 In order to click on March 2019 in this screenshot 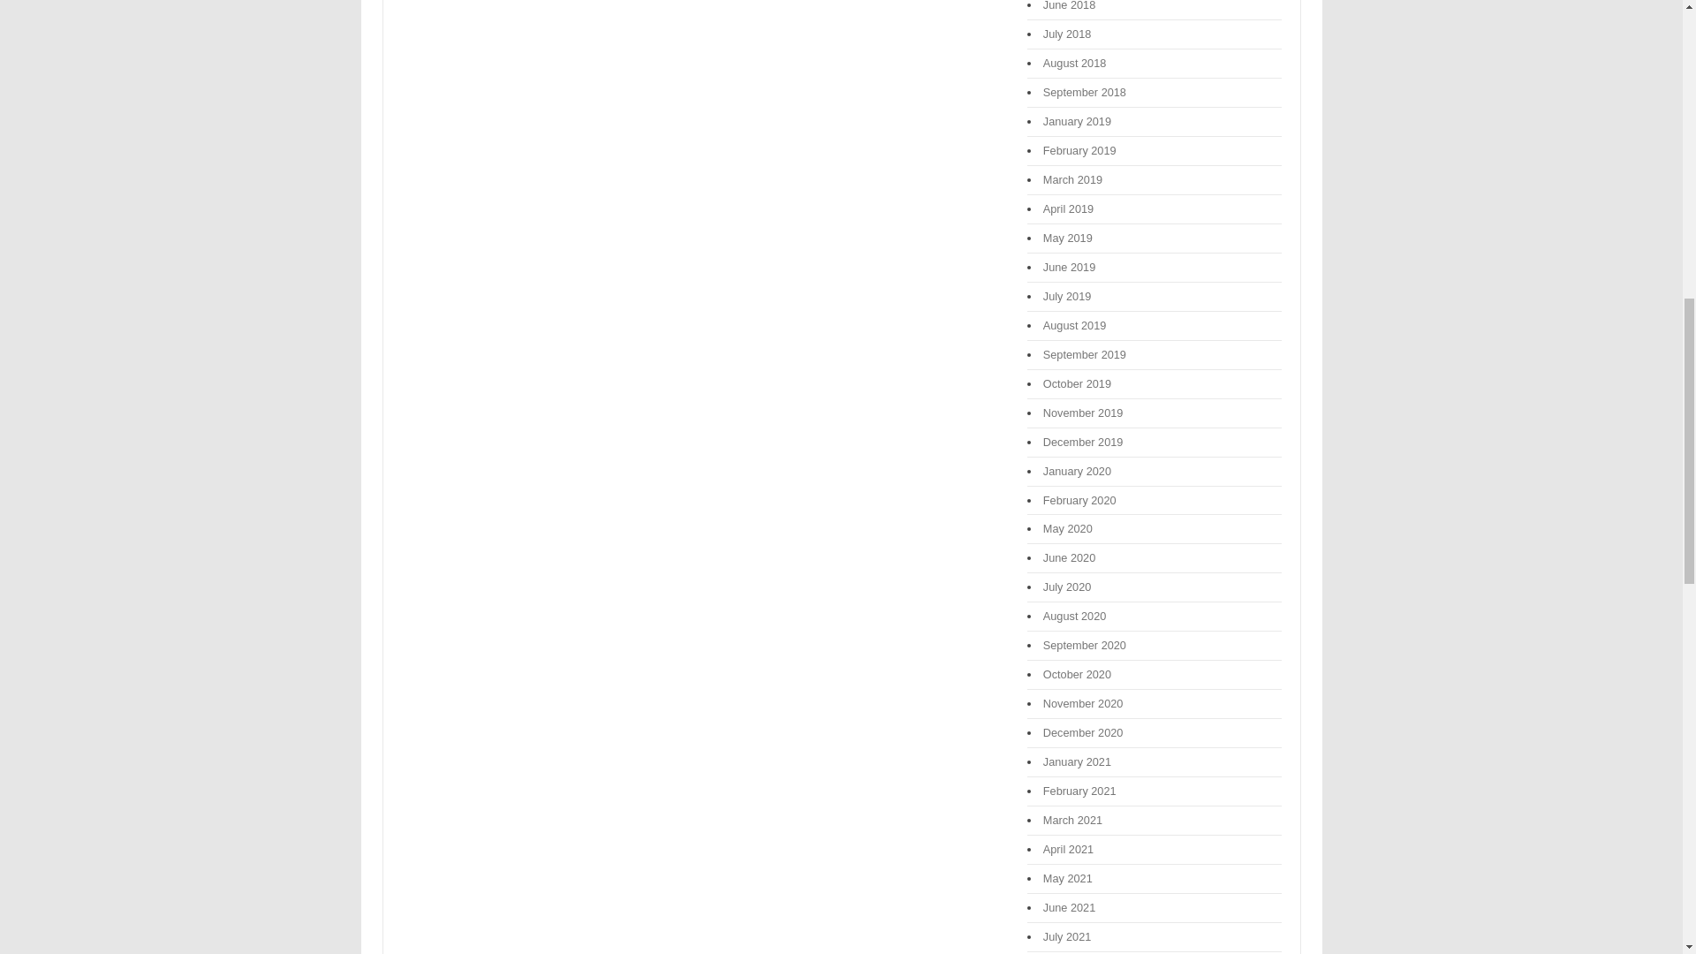, I will do `click(1072, 178)`.